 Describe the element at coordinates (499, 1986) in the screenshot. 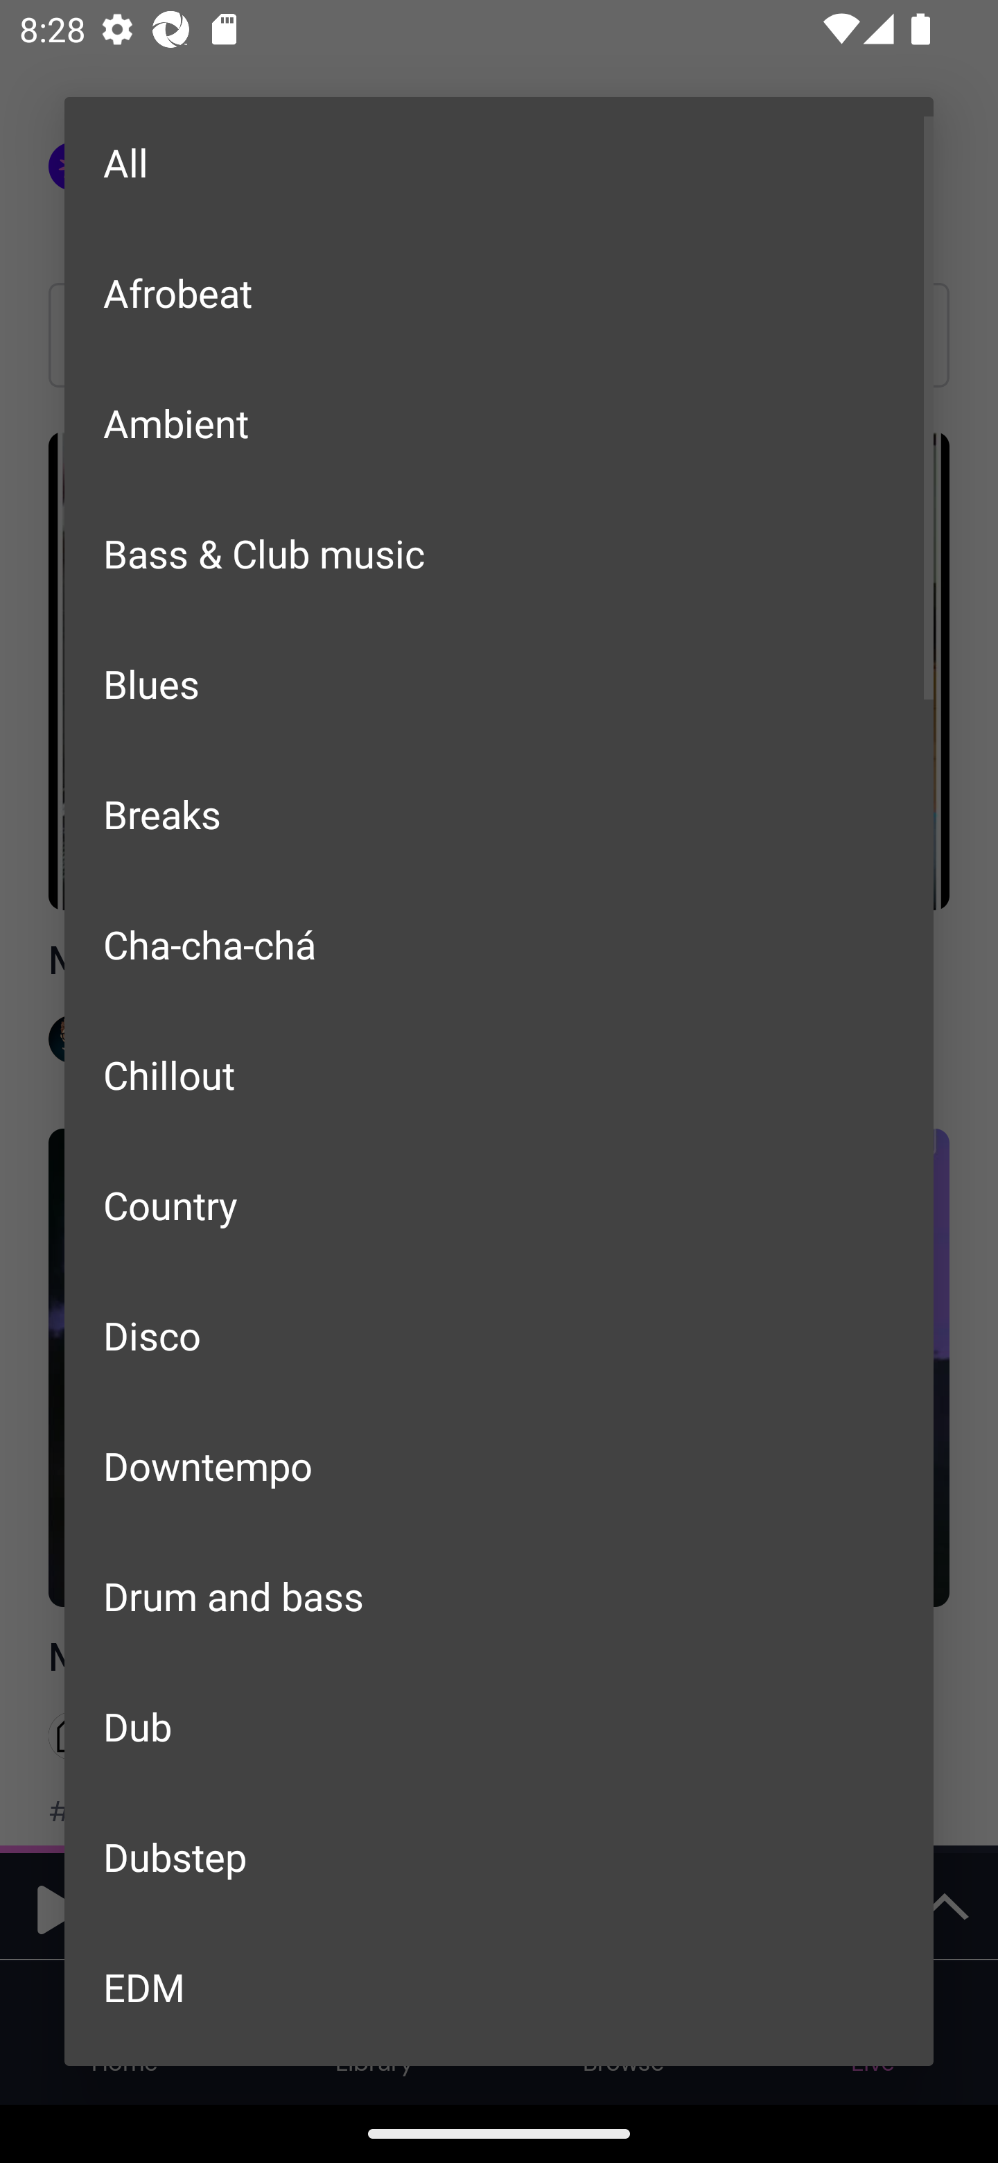

I see `EDM` at that location.